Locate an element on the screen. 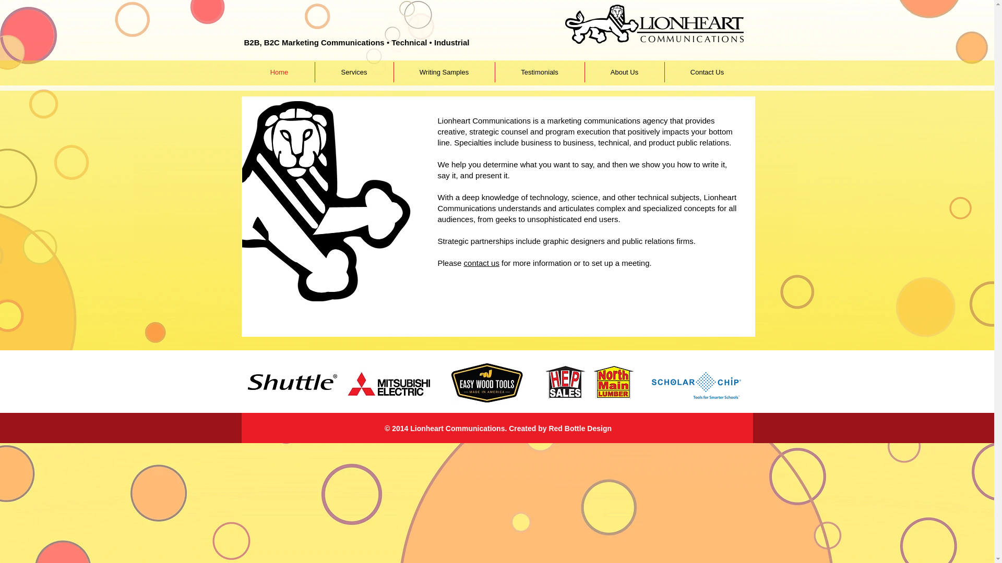 The image size is (1002, 563). Services is located at coordinates (354, 72).